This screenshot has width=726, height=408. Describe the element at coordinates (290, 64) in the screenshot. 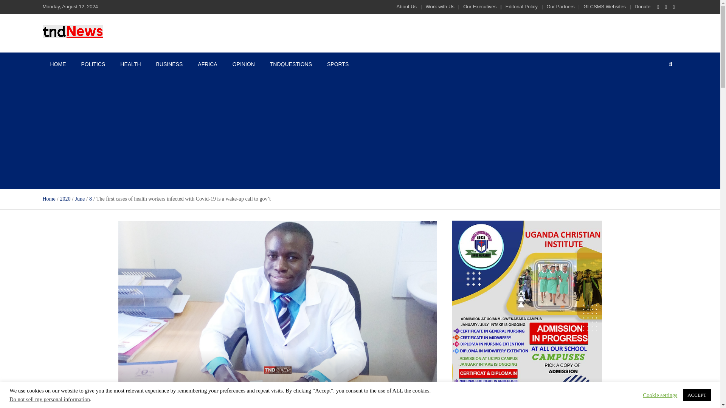

I see `TNDQUESTIONS` at that location.